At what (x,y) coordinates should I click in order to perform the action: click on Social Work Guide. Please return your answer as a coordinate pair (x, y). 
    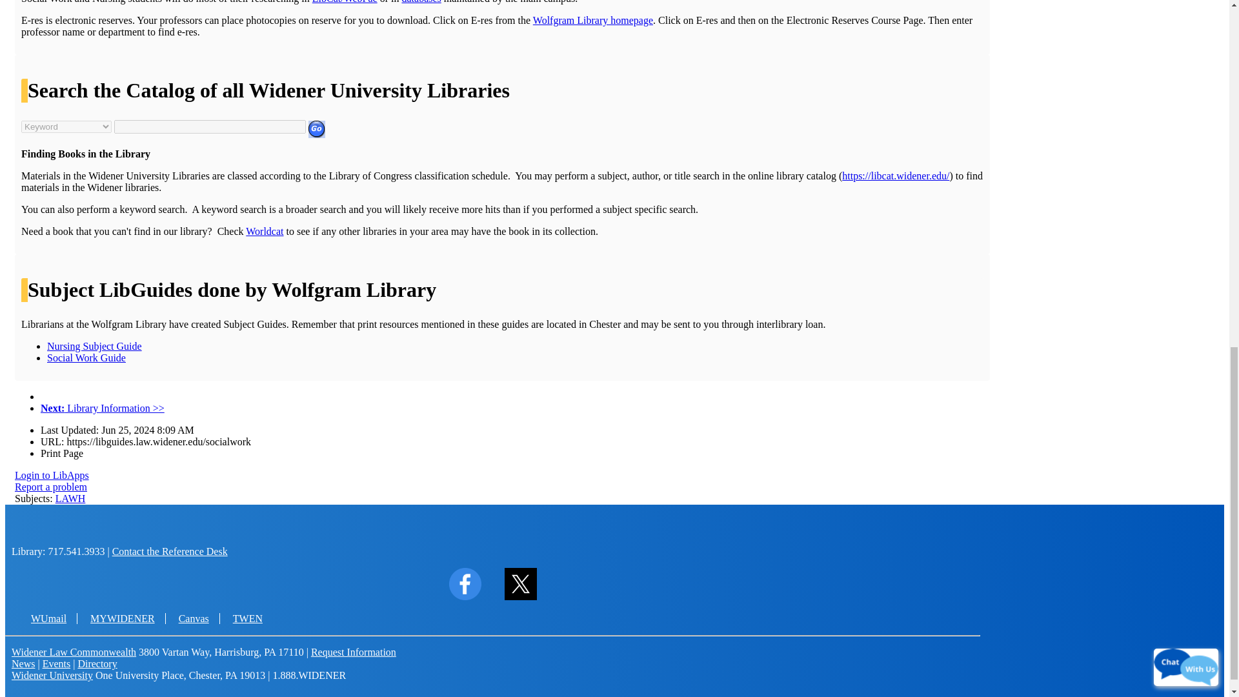
    Looking at the image, I should click on (86, 358).